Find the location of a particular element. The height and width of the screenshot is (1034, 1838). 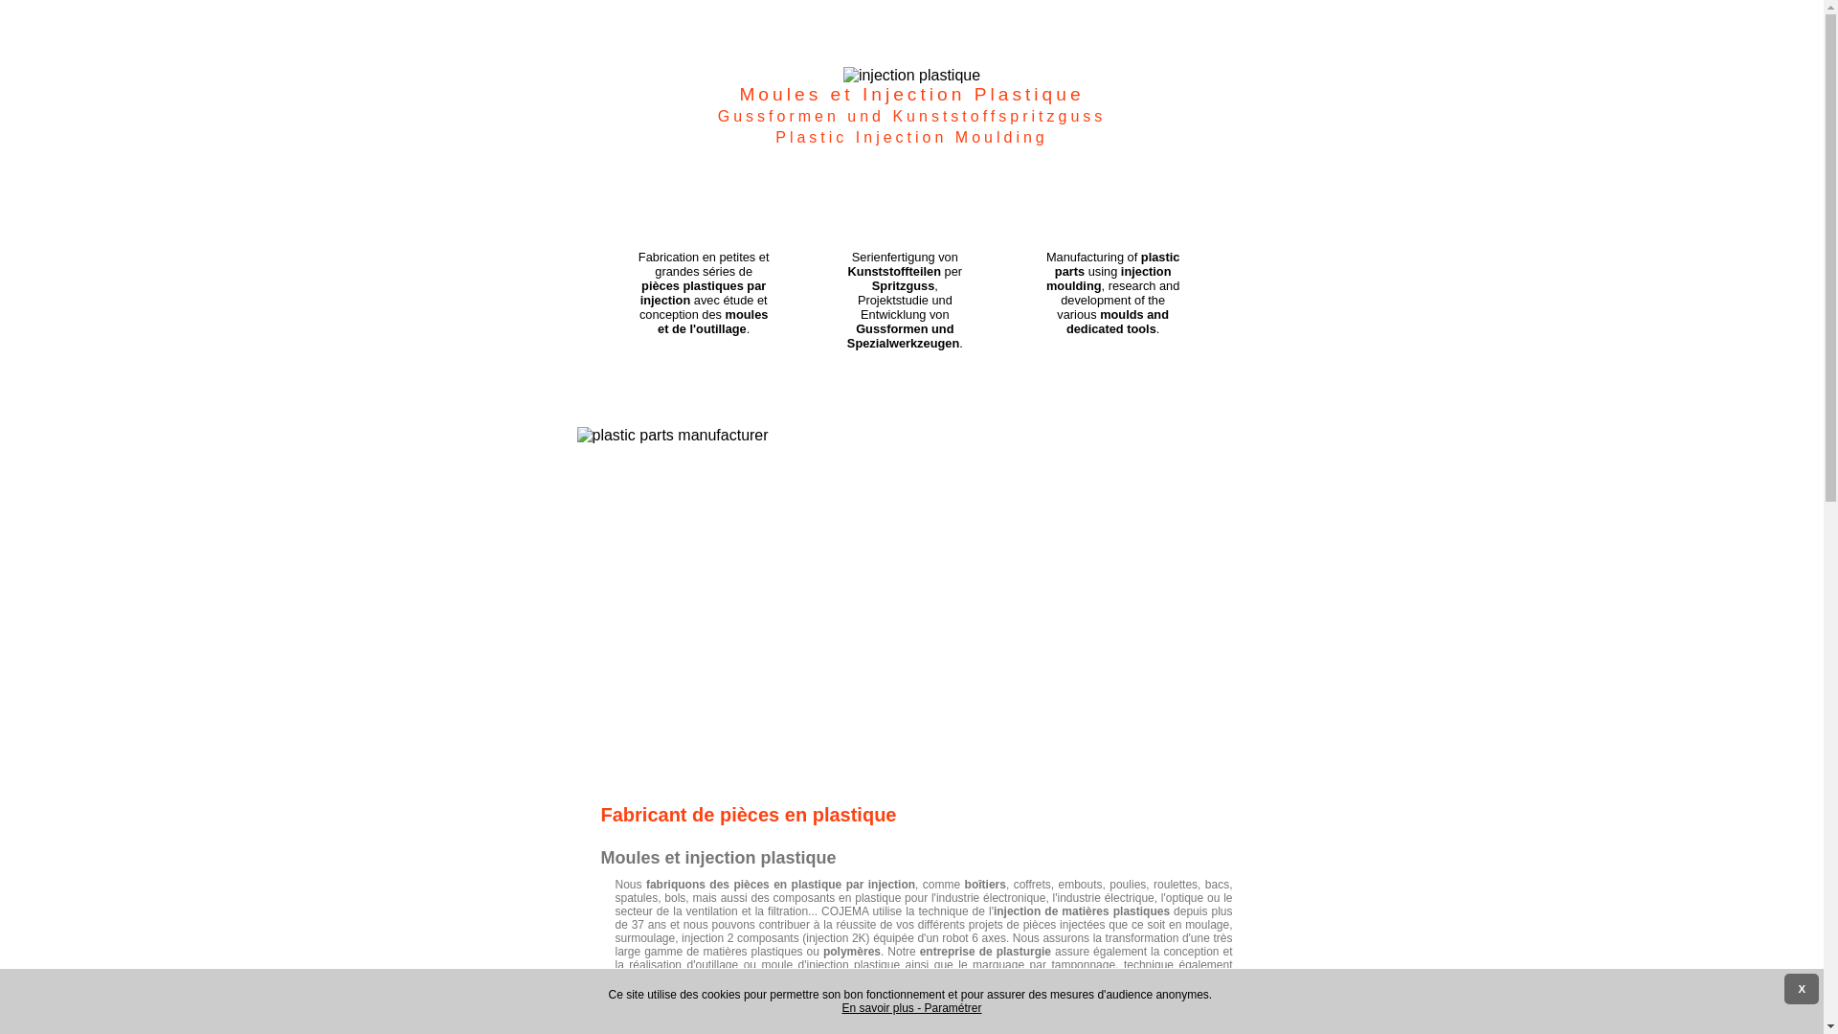

X is located at coordinates (1802, 989).